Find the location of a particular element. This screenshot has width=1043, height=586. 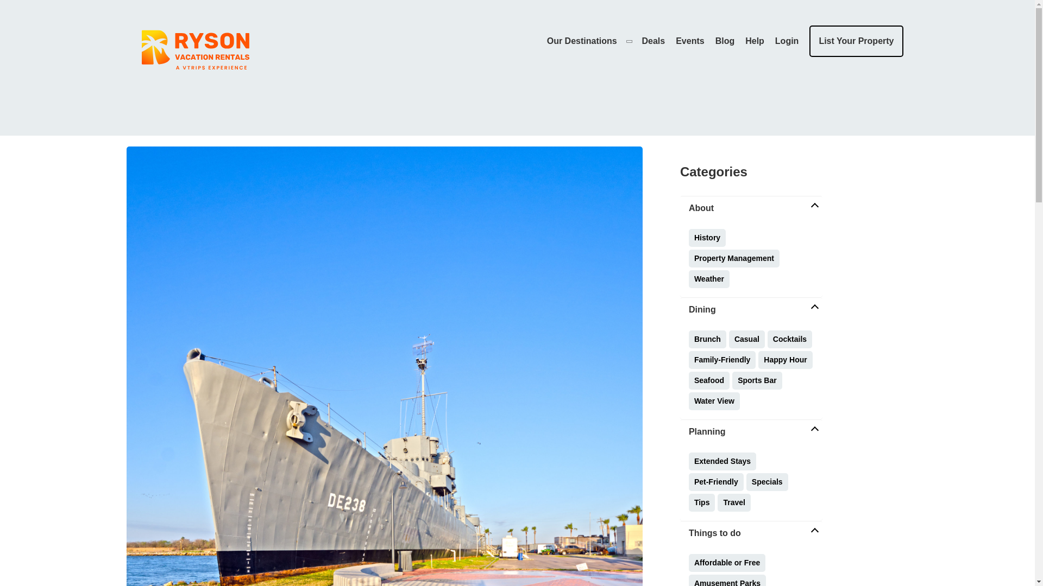

List Your Property is located at coordinates (856, 41).